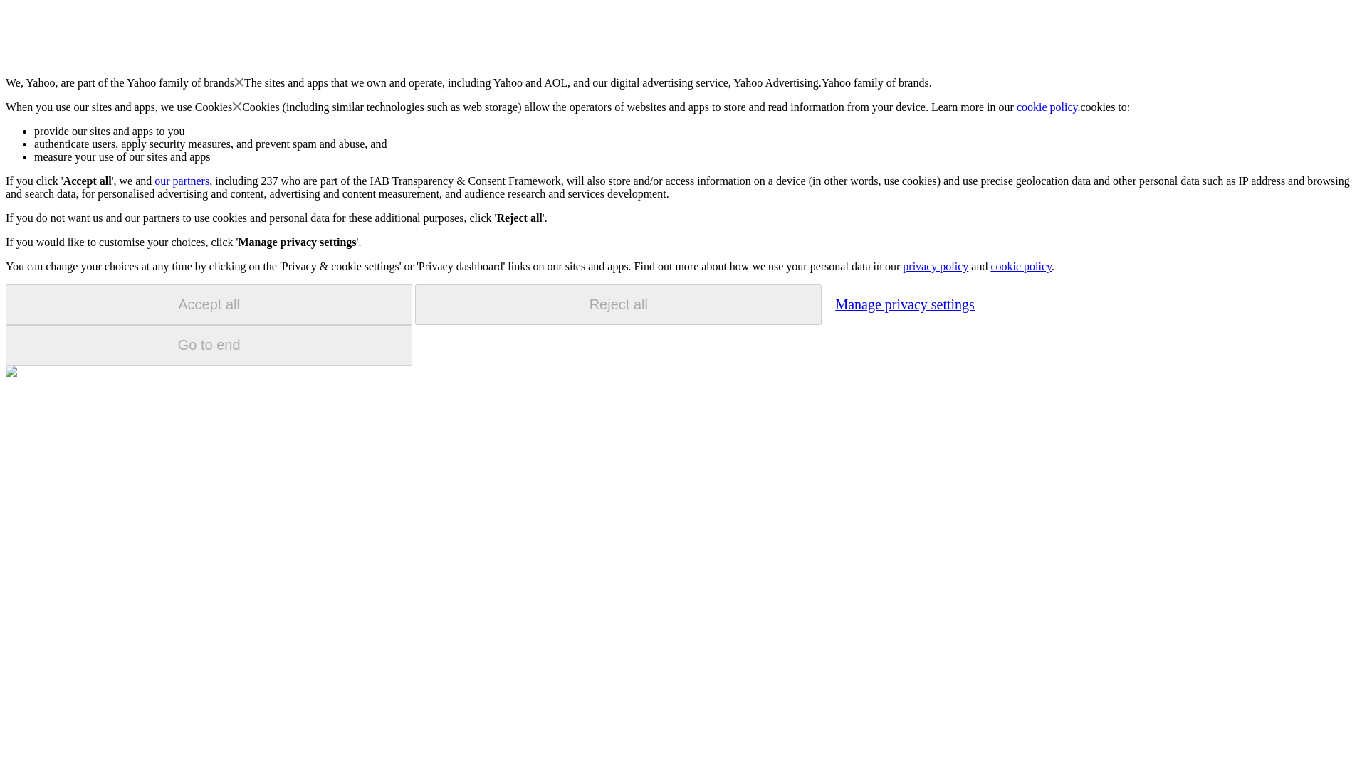 The image size is (1367, 768). I want to click on Go to end, so click(209, 345).